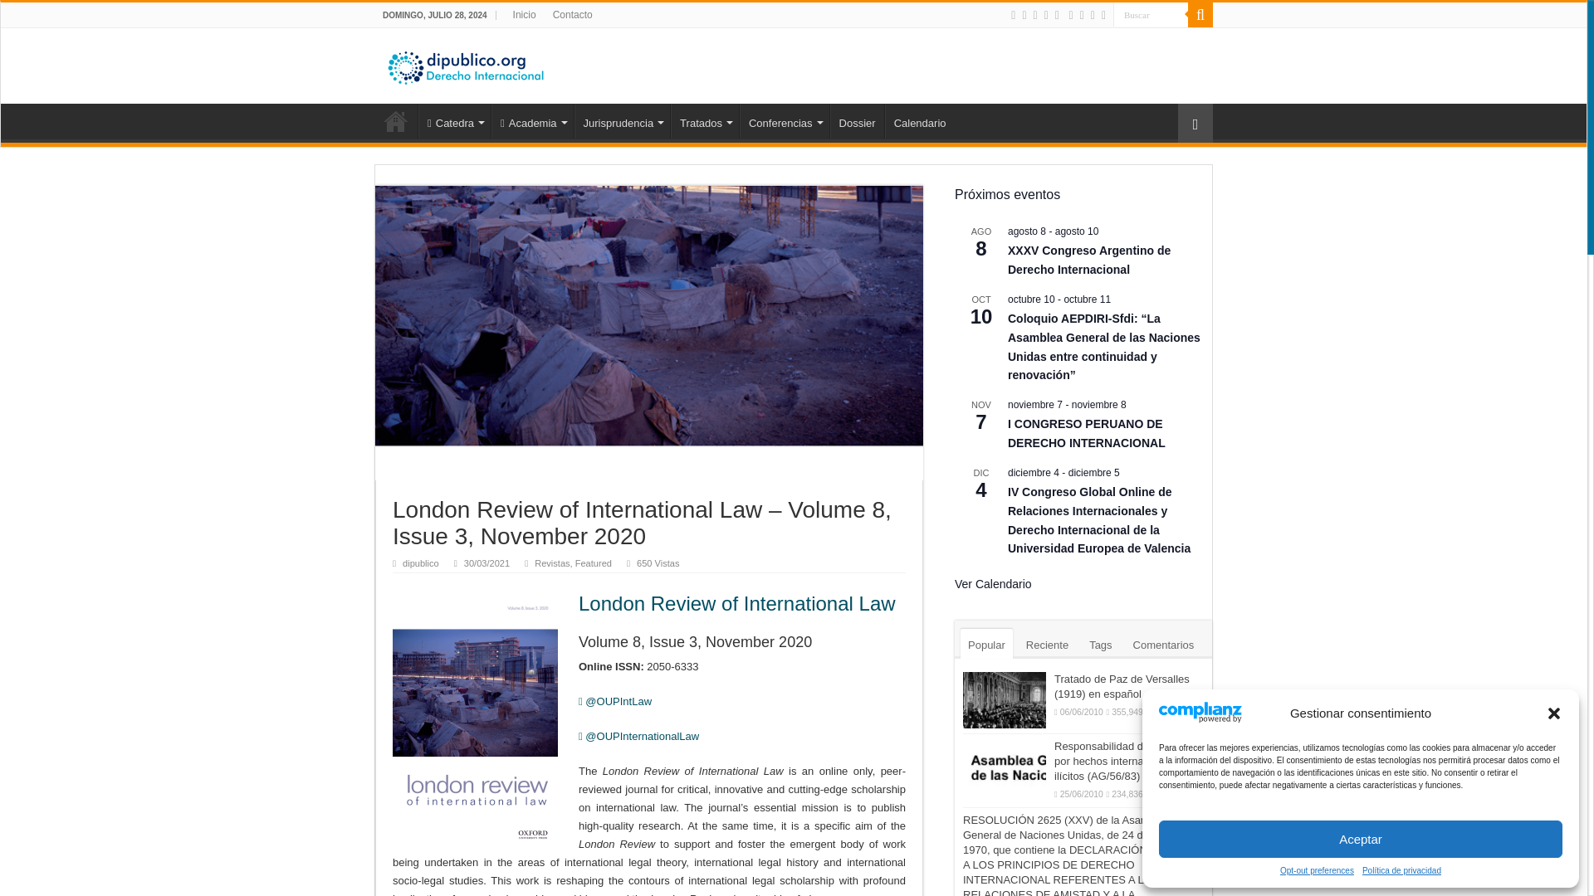  I want to click on Aceptar, so click(1360, 839).